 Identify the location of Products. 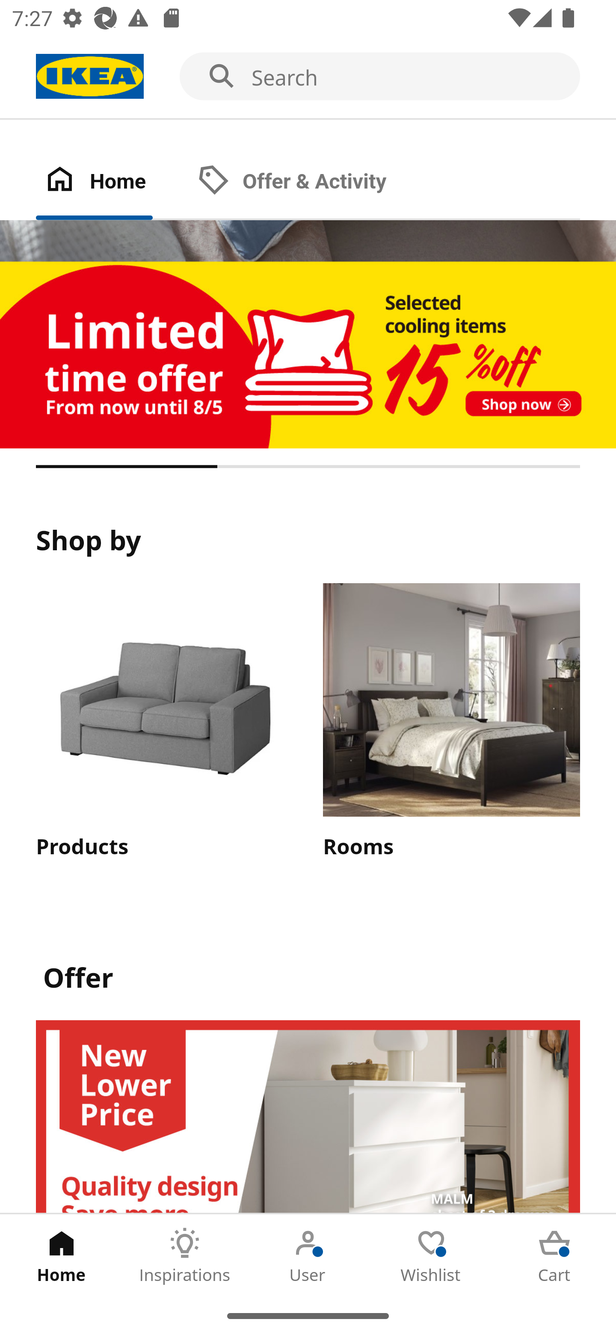
(164, 722).